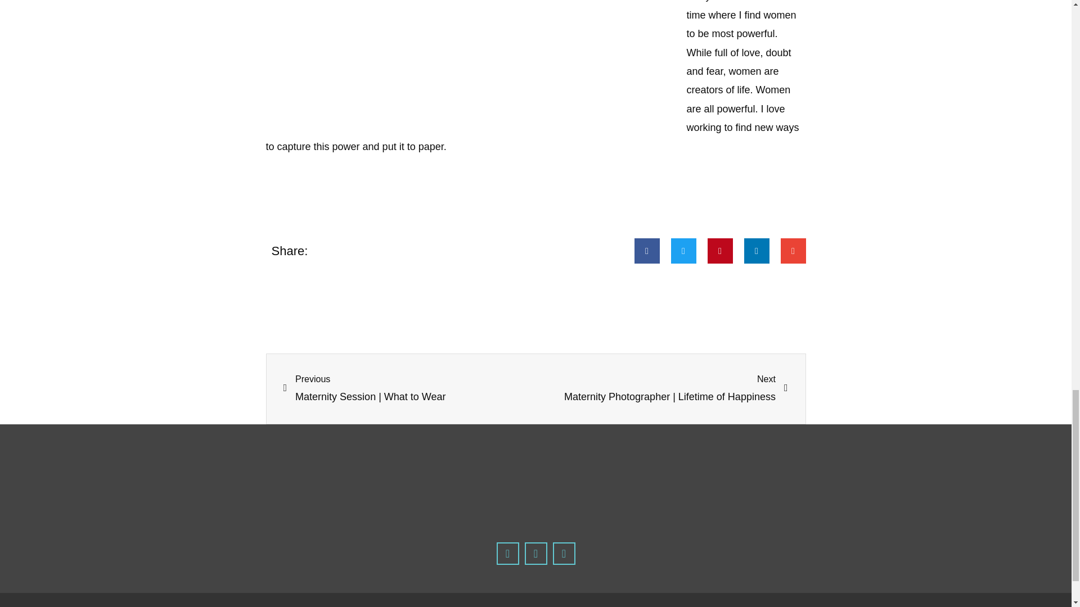 Image resolution: width=1080 pixels, height=607 pixels. I want to click on Facebook, so click(507, 554).